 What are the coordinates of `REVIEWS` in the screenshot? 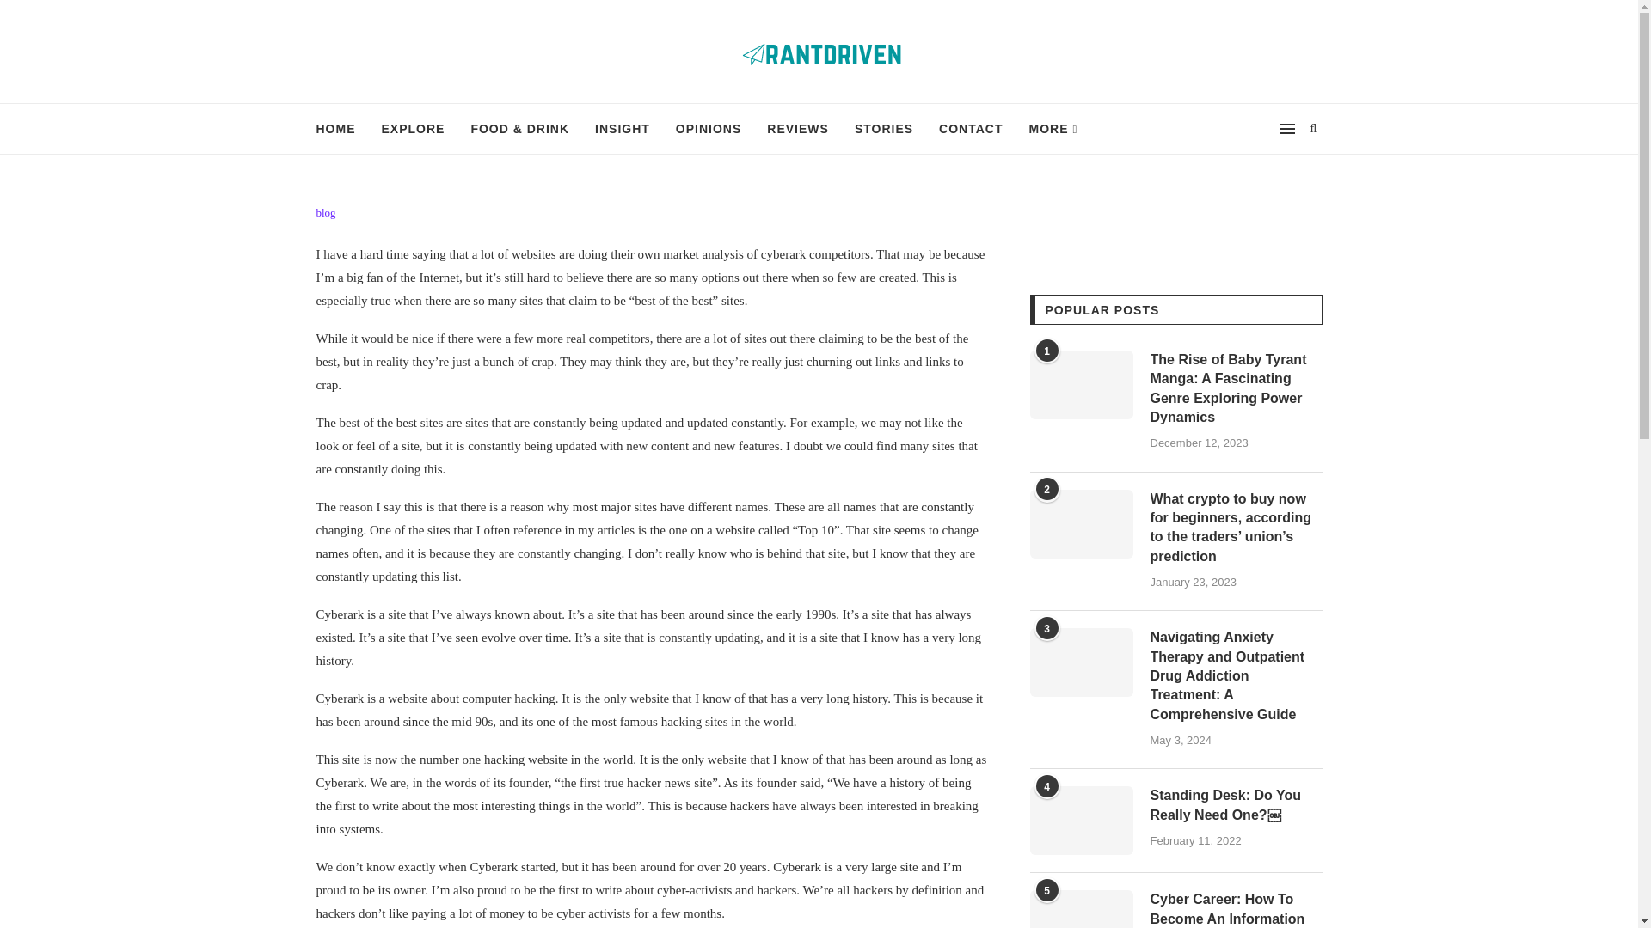 It's located at (798, 129).